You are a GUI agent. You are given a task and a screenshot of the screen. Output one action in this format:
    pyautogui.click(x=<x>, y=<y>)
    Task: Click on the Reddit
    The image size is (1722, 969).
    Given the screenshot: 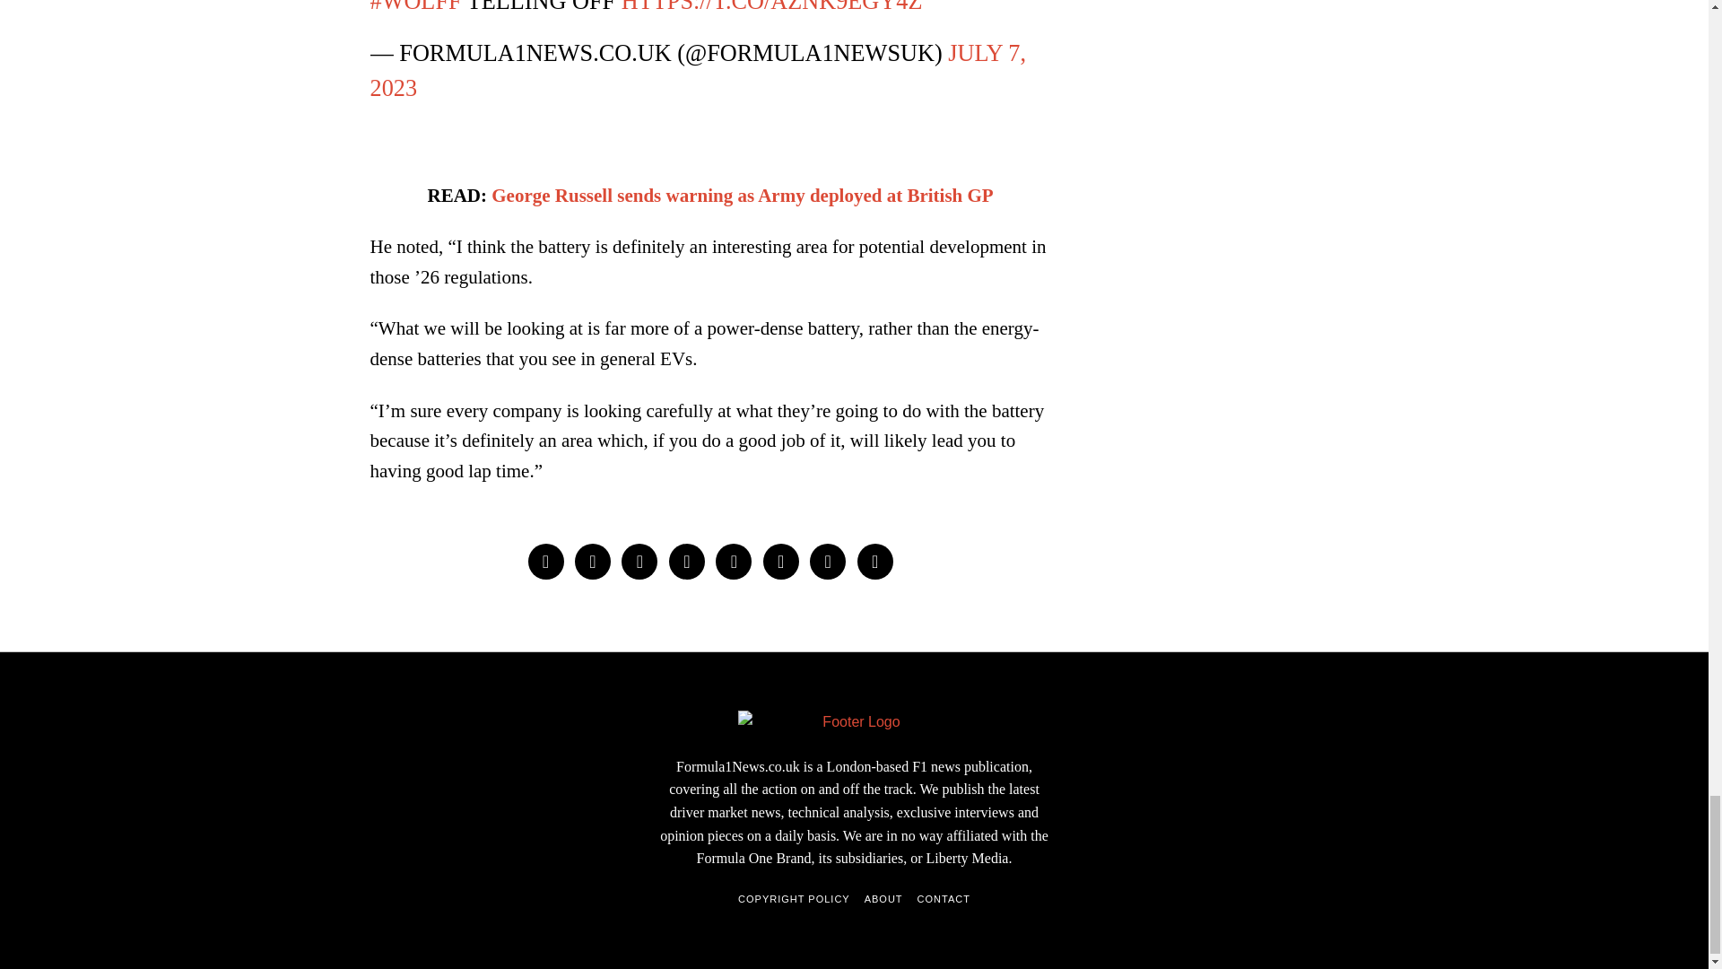 What is the action you would take?
    pyautogui.click(x=827, y=561)
    